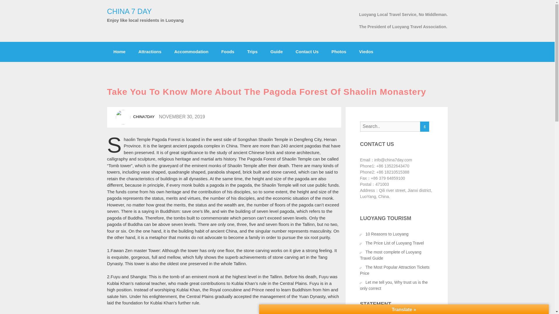 Image resolution: width=559 pixels, height=314 pixels. Describe the element at coordinates (252, 52) in the screenshot. I see `Trips` at that location.